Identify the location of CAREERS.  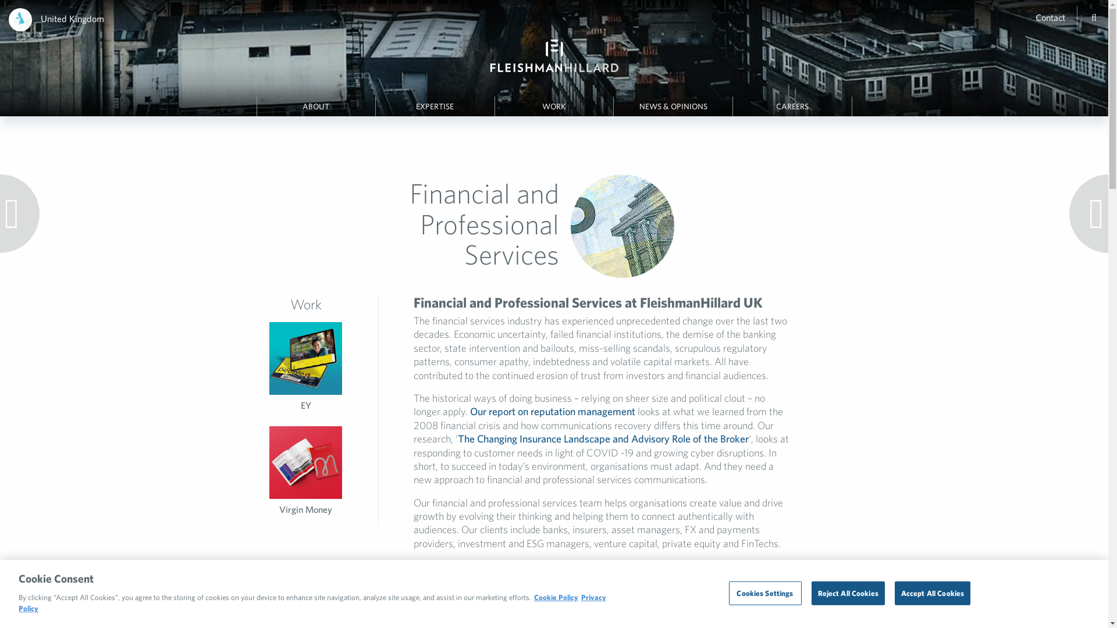
(792, 106).